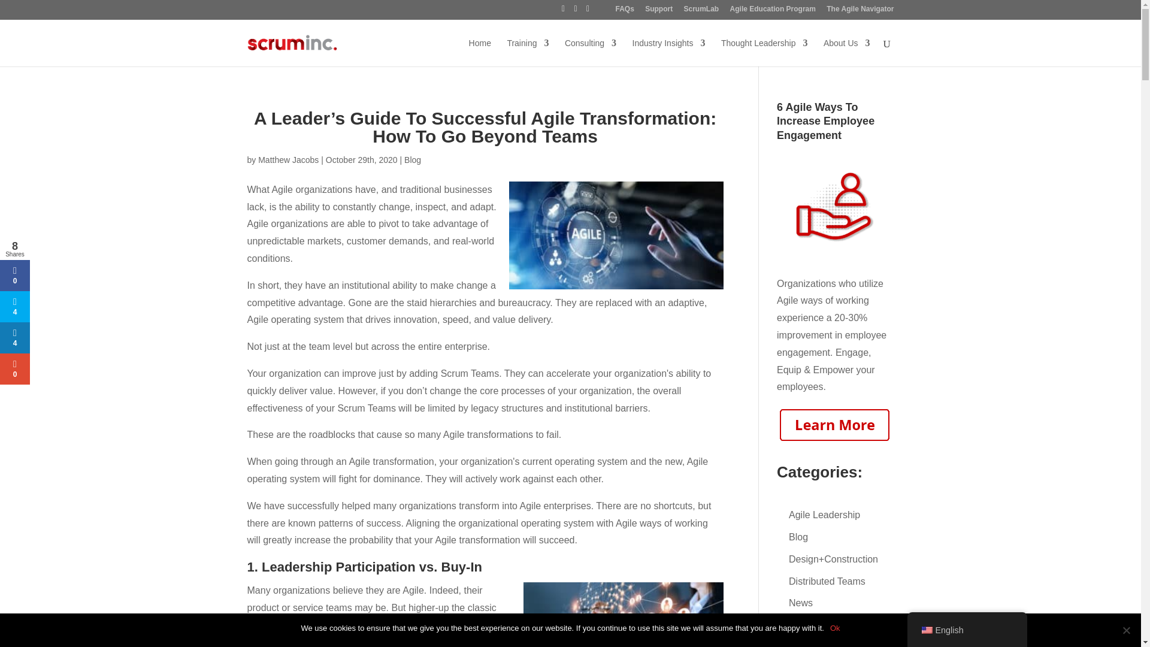 The width and height of the screenshot is (1150, 647). What do you see at coordinates (591, 52) in the screenshot?
I see `Consulting` at bounding box center [591, 52].